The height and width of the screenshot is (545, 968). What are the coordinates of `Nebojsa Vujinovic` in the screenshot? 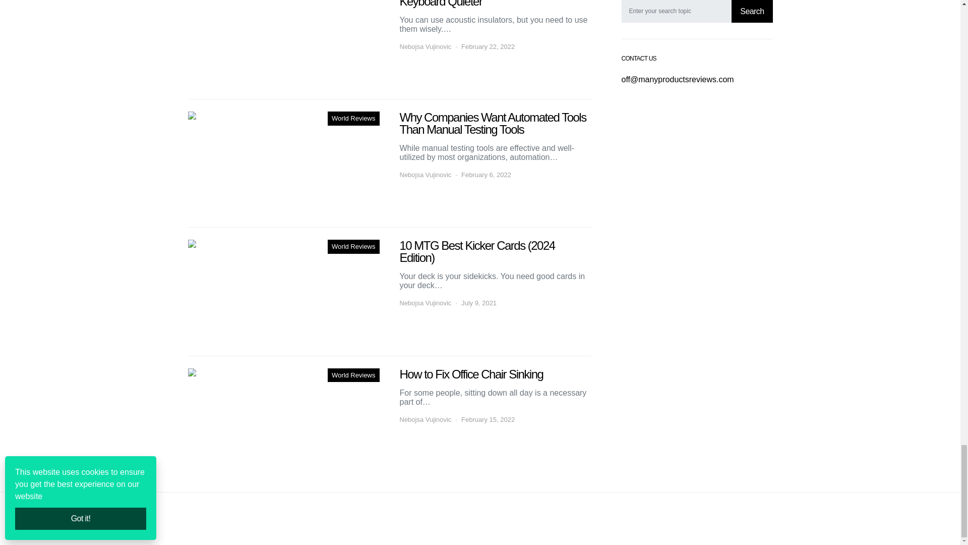 It's located at (425, 46).